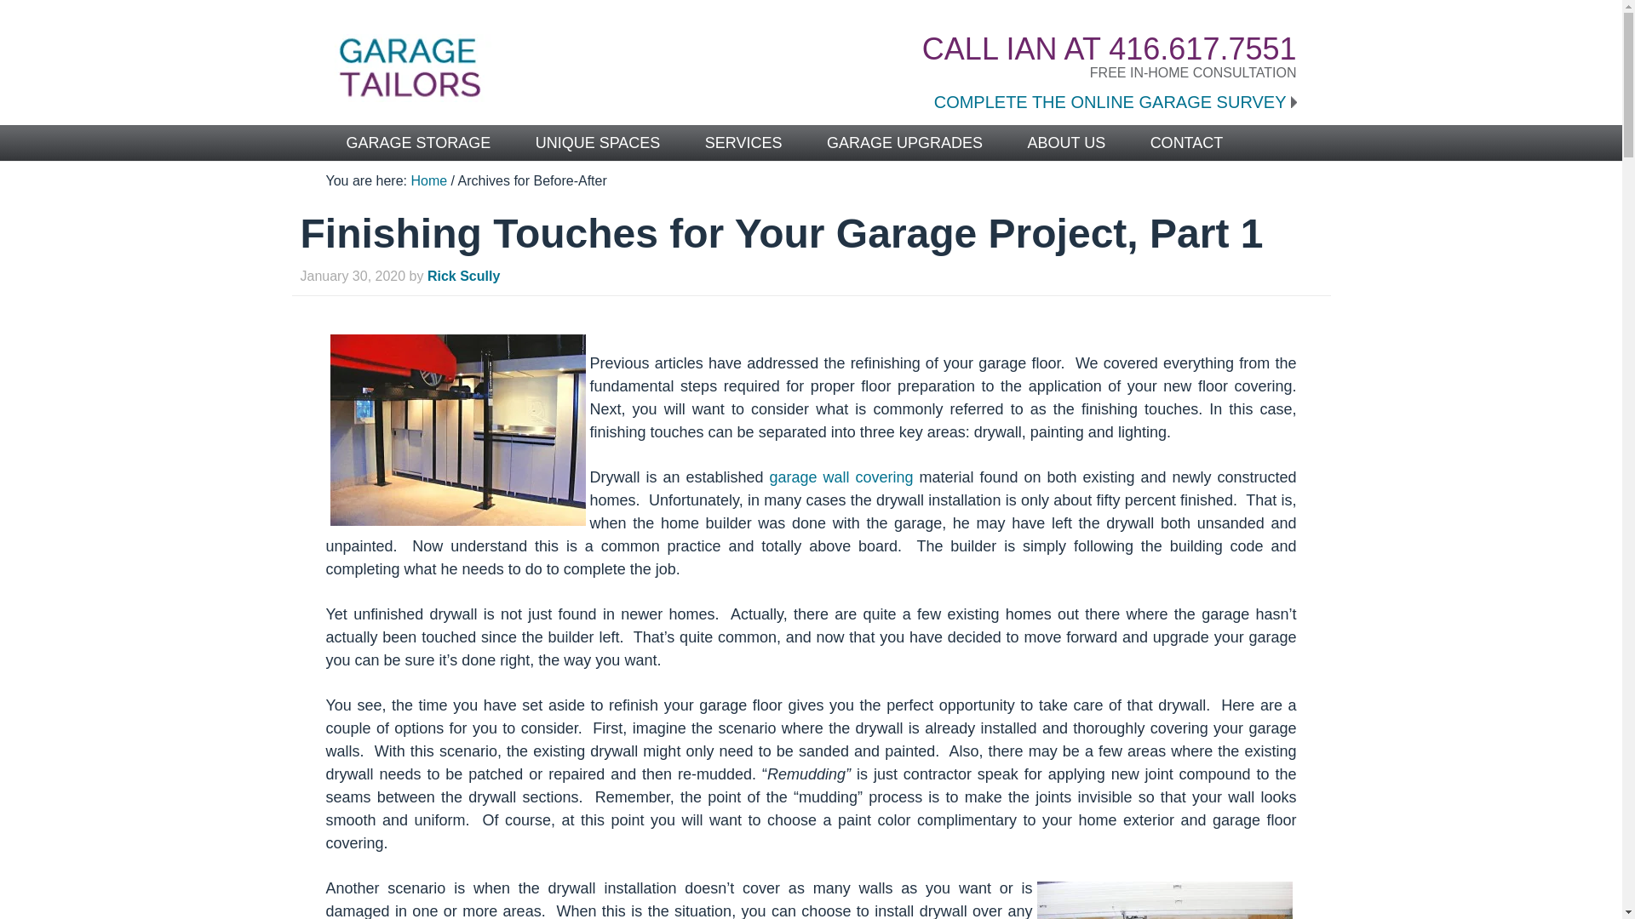  Describe the element at coordinates (904, 141) in the screenshot. I see `GARAGE UPGRADES` at that location.